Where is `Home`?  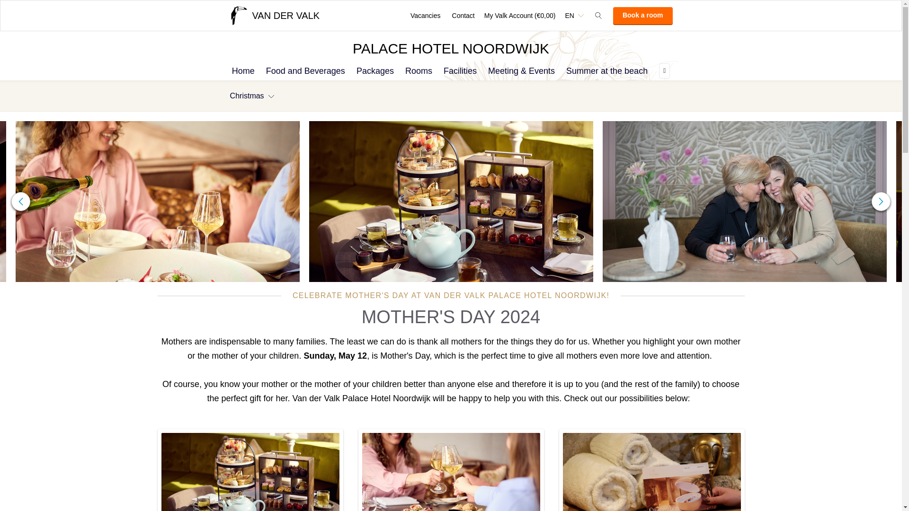
Home is located at coordinates (243, 70).